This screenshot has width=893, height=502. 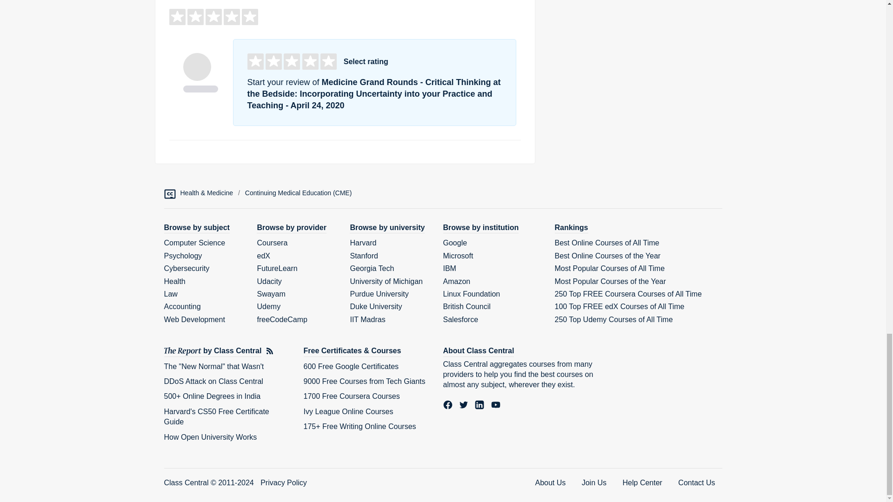 What do you see at coordinates (364, 381) in the screenshot?
I see `9000 Free Courses from Tech Giants` at bounding box center [364, 381].